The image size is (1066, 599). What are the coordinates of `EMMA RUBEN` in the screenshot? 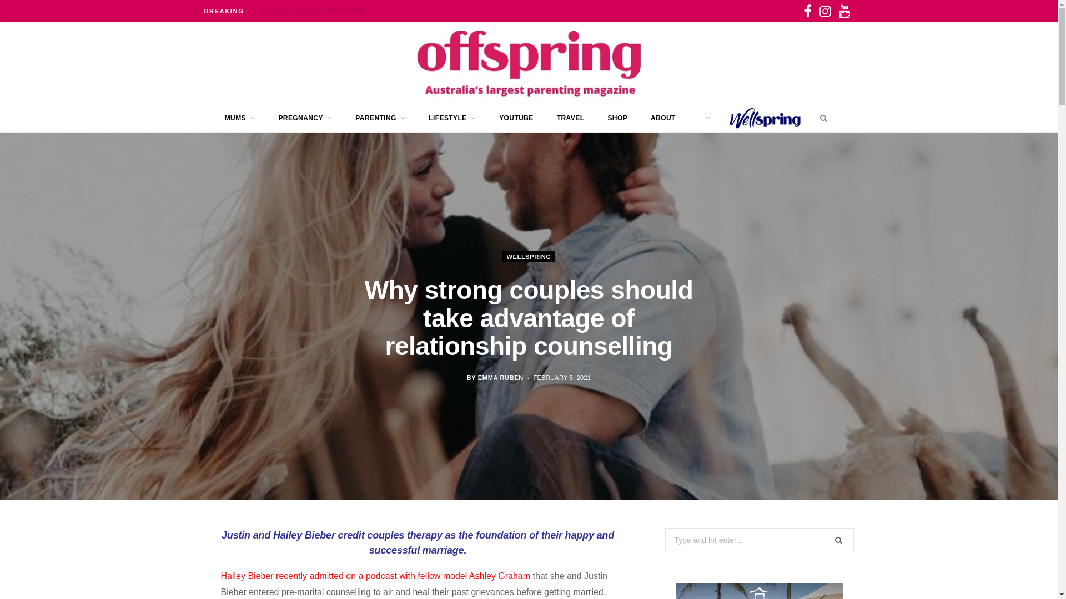 It's located at (501, 378).